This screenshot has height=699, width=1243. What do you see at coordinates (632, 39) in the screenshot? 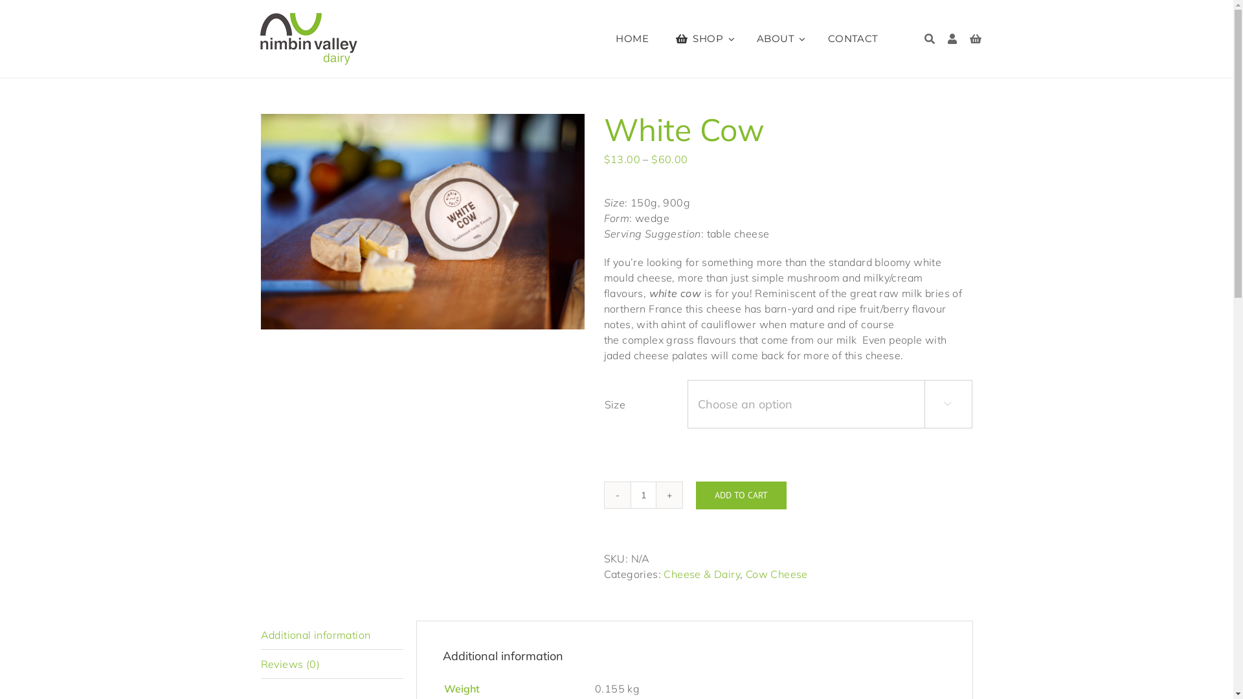
I see `HOME` at bounding box center [632, 39].